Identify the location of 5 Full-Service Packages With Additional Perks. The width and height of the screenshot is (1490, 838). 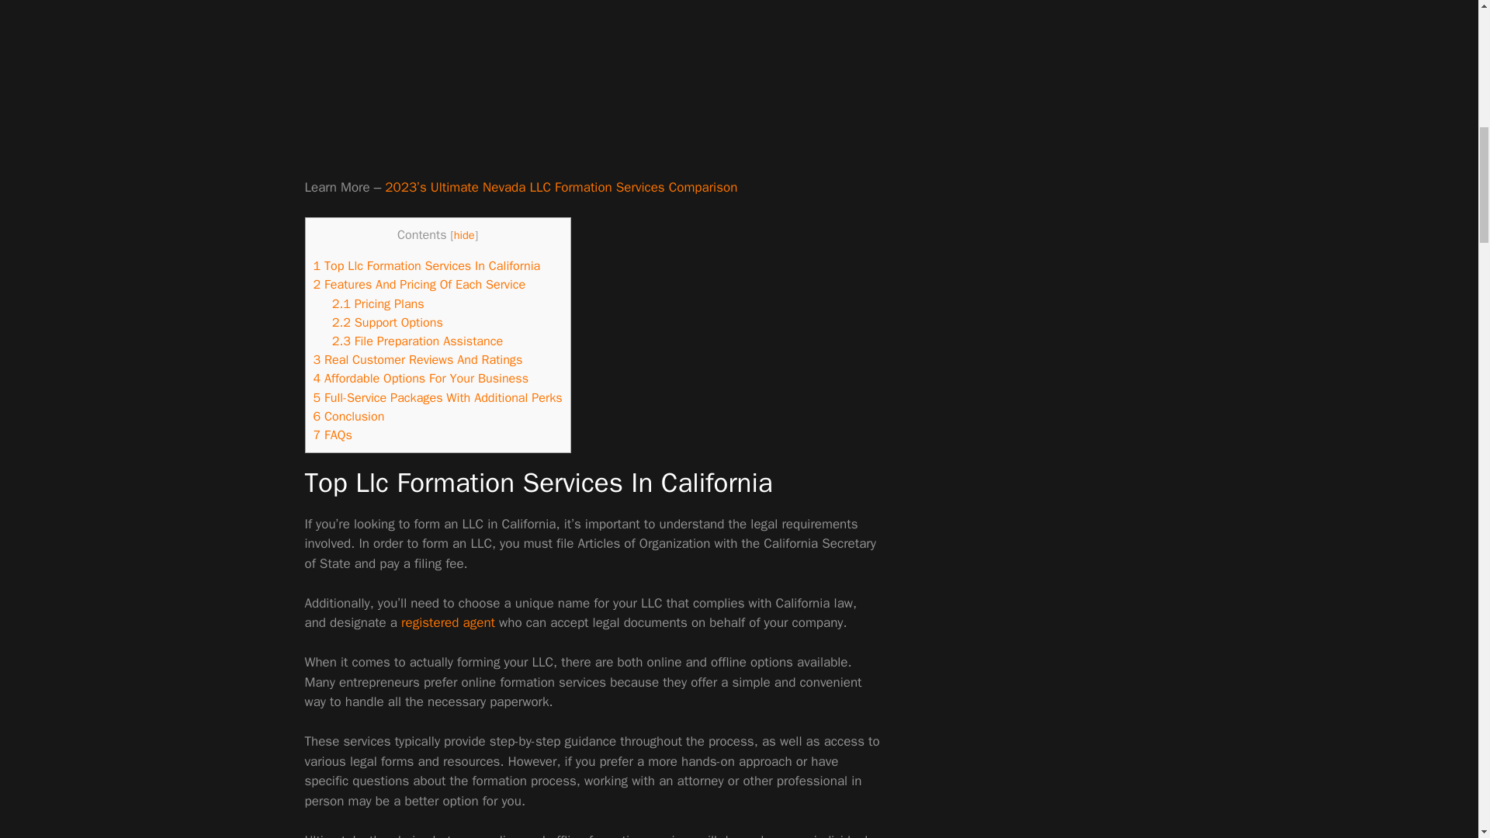
(438, 397).